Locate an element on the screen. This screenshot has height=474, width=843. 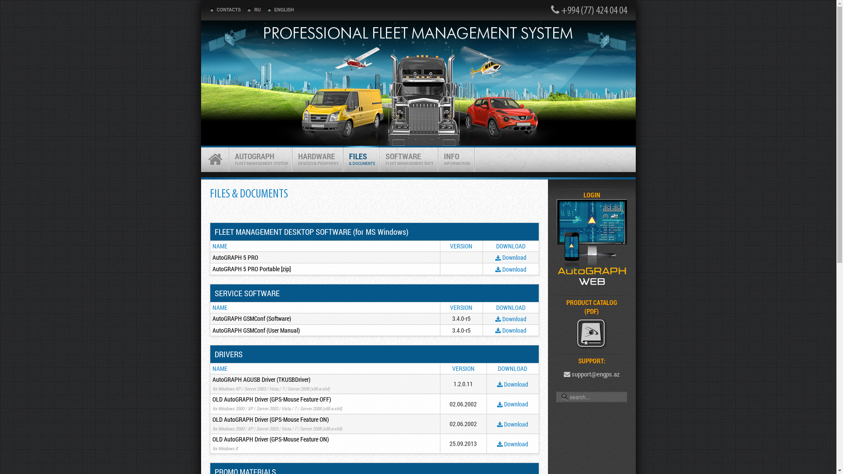
Download is located at coordinates (513, 384).